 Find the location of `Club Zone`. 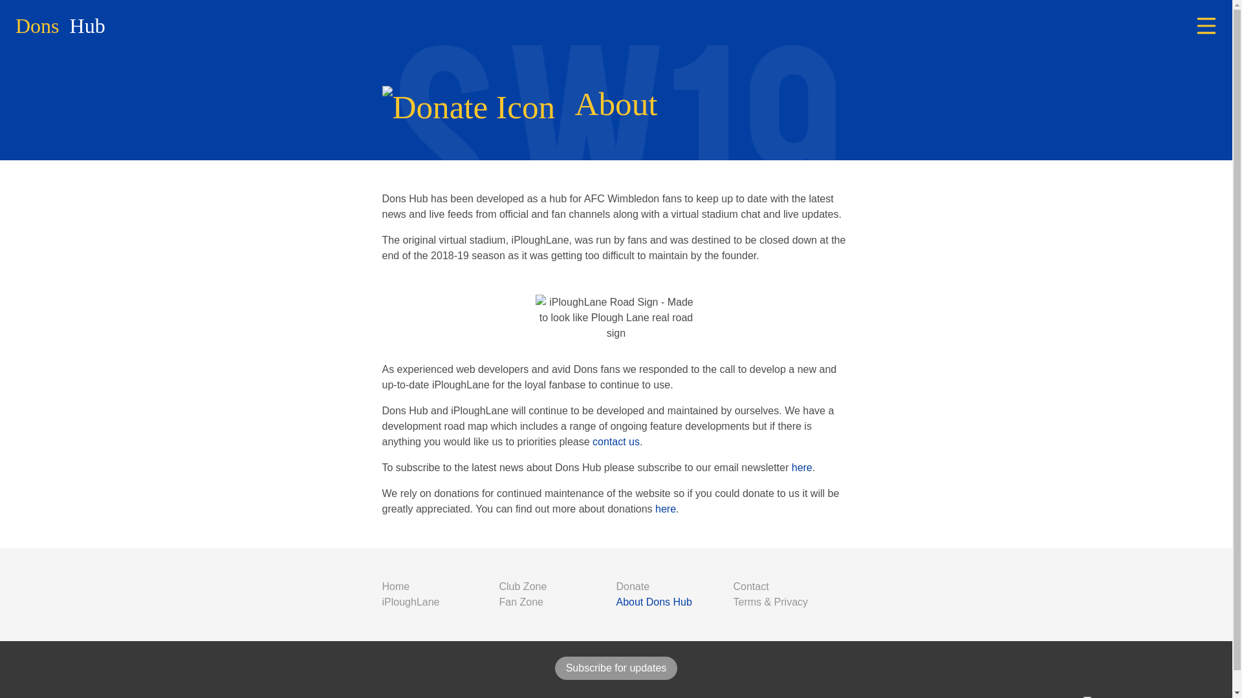

Club Zone is located at coordinates (523, 586).